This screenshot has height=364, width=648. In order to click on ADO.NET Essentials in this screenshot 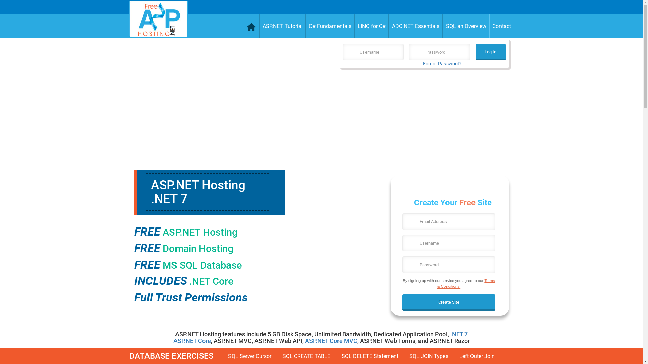, I will do `click(416, 26)`.